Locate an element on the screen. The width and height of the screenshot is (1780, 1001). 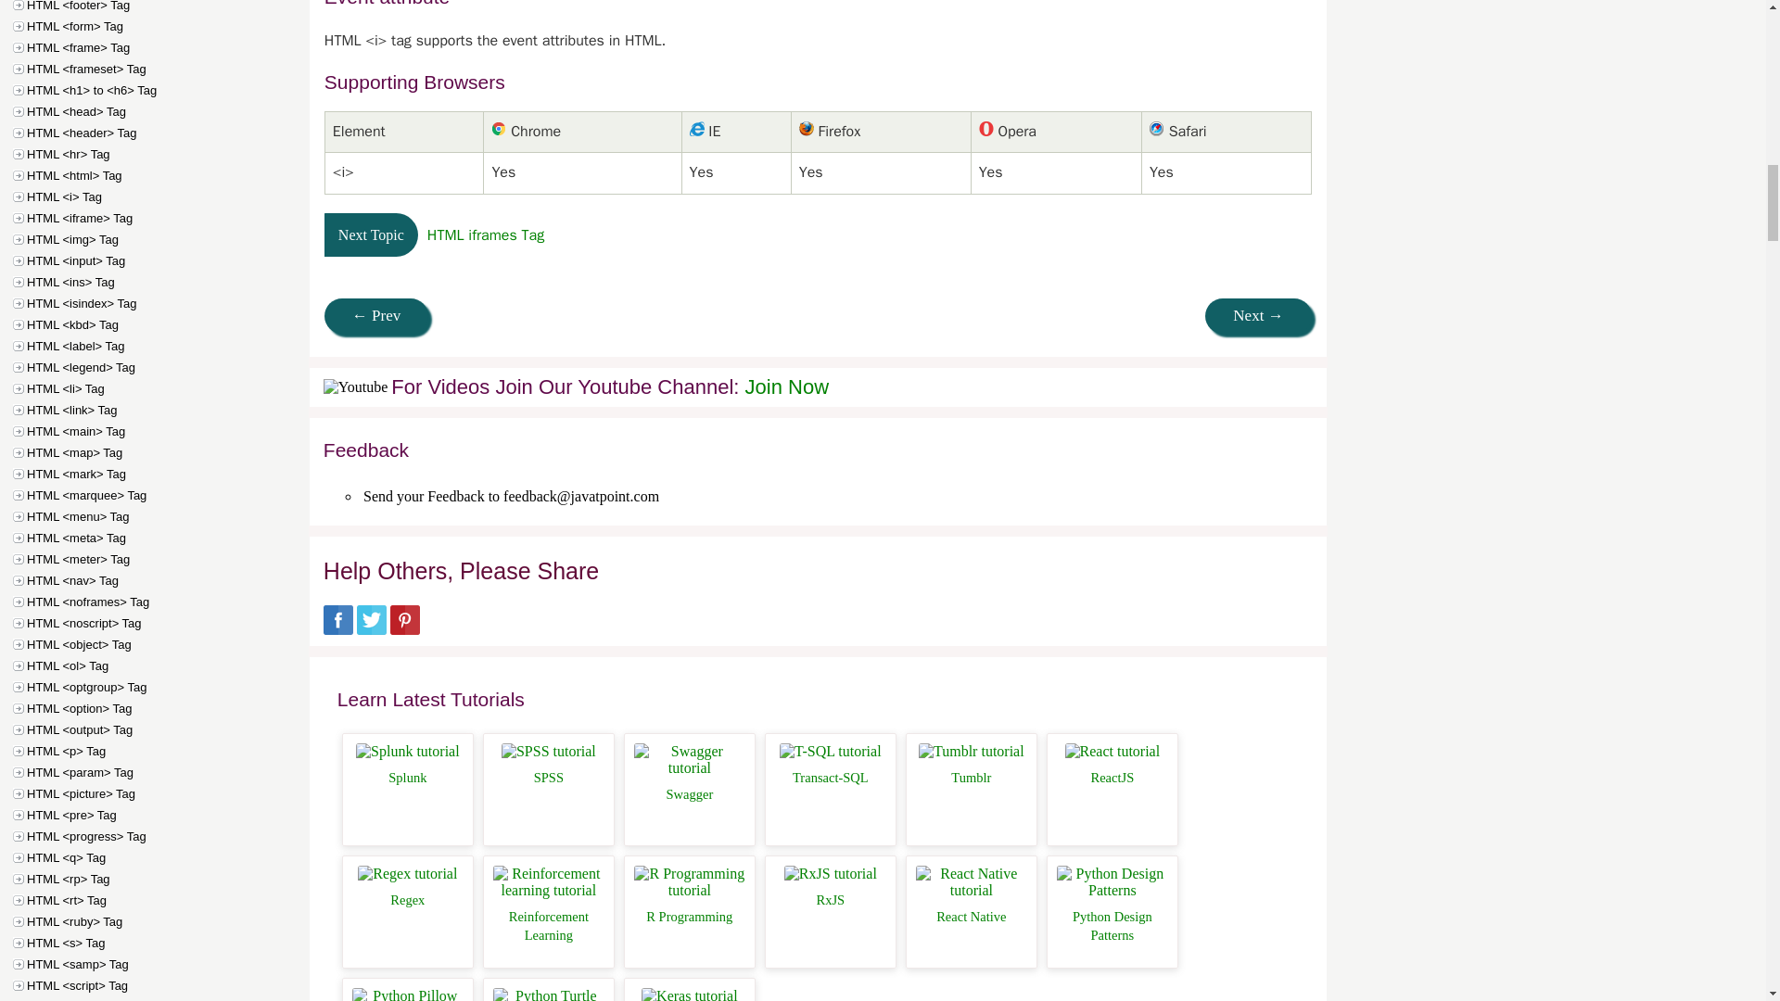
Facebook is located at coordinates (337, 628).